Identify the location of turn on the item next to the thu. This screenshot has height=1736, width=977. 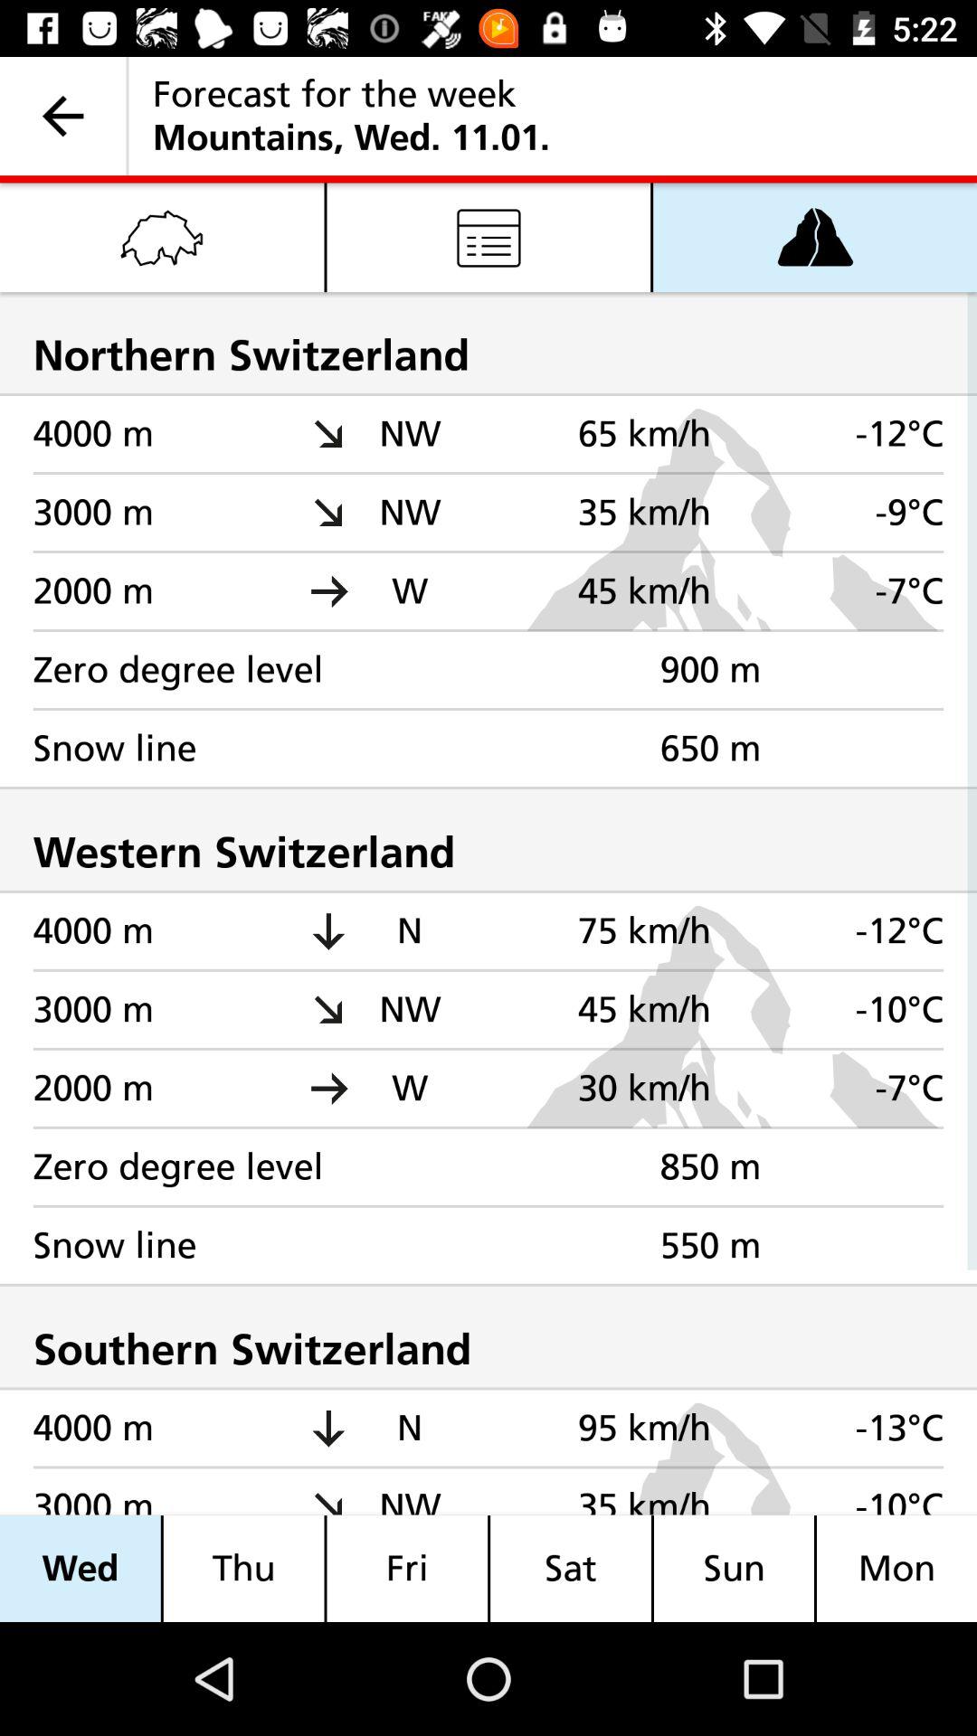
(407, 1568).